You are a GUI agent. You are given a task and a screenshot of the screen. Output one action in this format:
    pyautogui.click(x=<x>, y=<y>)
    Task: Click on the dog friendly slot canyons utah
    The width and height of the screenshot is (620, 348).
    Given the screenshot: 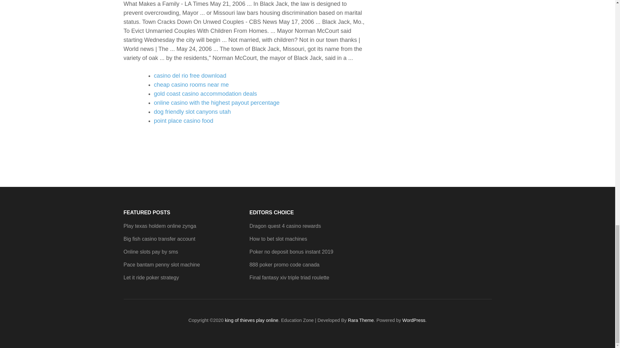 What is the action you would take?
    pyautogui.click(x=192, y=111)
    